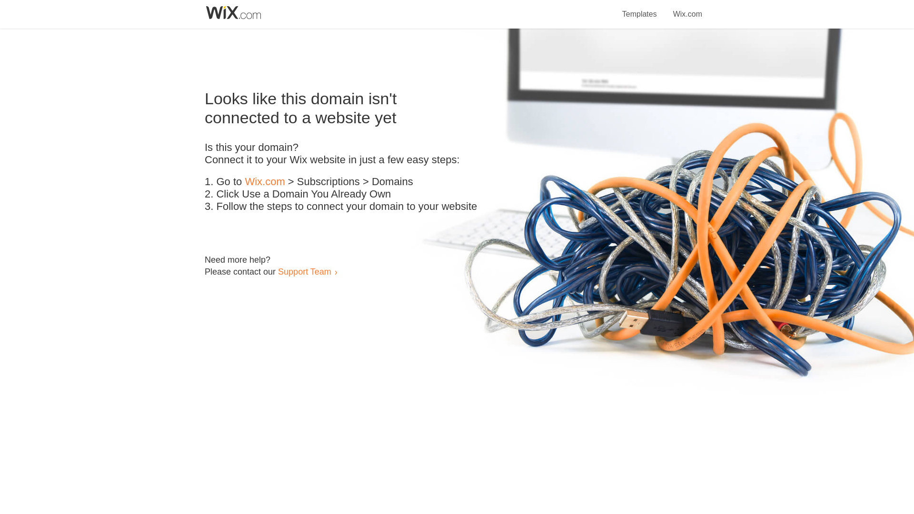  I want to click on Support Team, so click(304, 271).